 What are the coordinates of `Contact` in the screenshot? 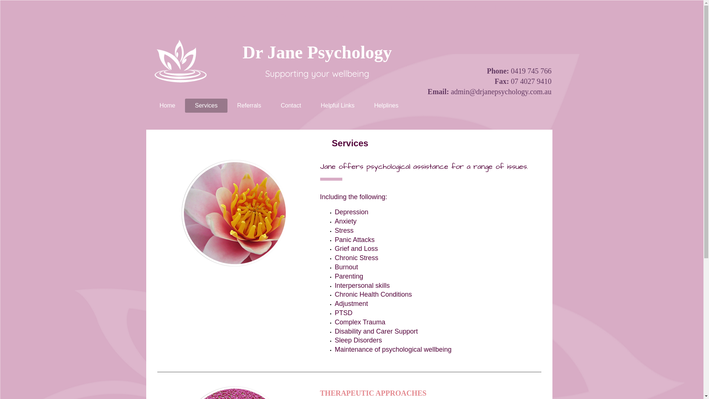 It's located at (291, 106).